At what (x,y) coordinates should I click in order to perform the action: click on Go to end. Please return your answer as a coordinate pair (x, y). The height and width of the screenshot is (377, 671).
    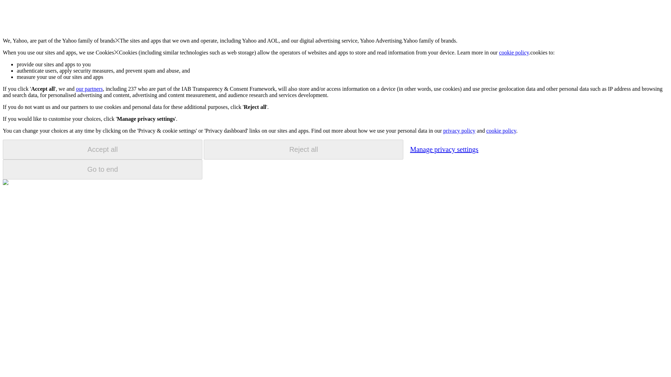
    Looking at the image, I should click on (102, 169).